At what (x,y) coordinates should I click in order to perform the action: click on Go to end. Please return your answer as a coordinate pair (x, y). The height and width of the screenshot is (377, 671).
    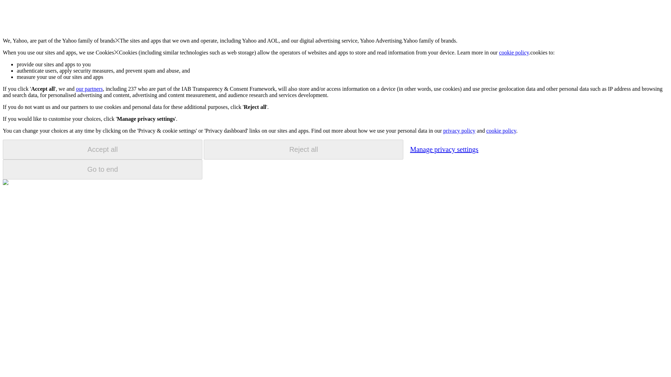
    Looking at the image, I should click on (102, 169).